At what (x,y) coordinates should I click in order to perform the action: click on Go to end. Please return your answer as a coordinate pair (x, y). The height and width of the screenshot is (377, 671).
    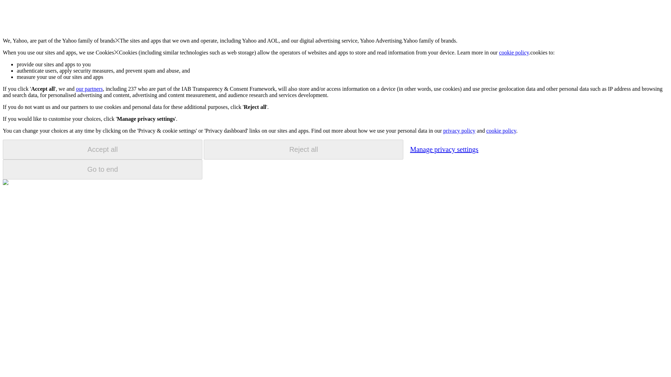
    Looking at the image, I should click on (102, 169).